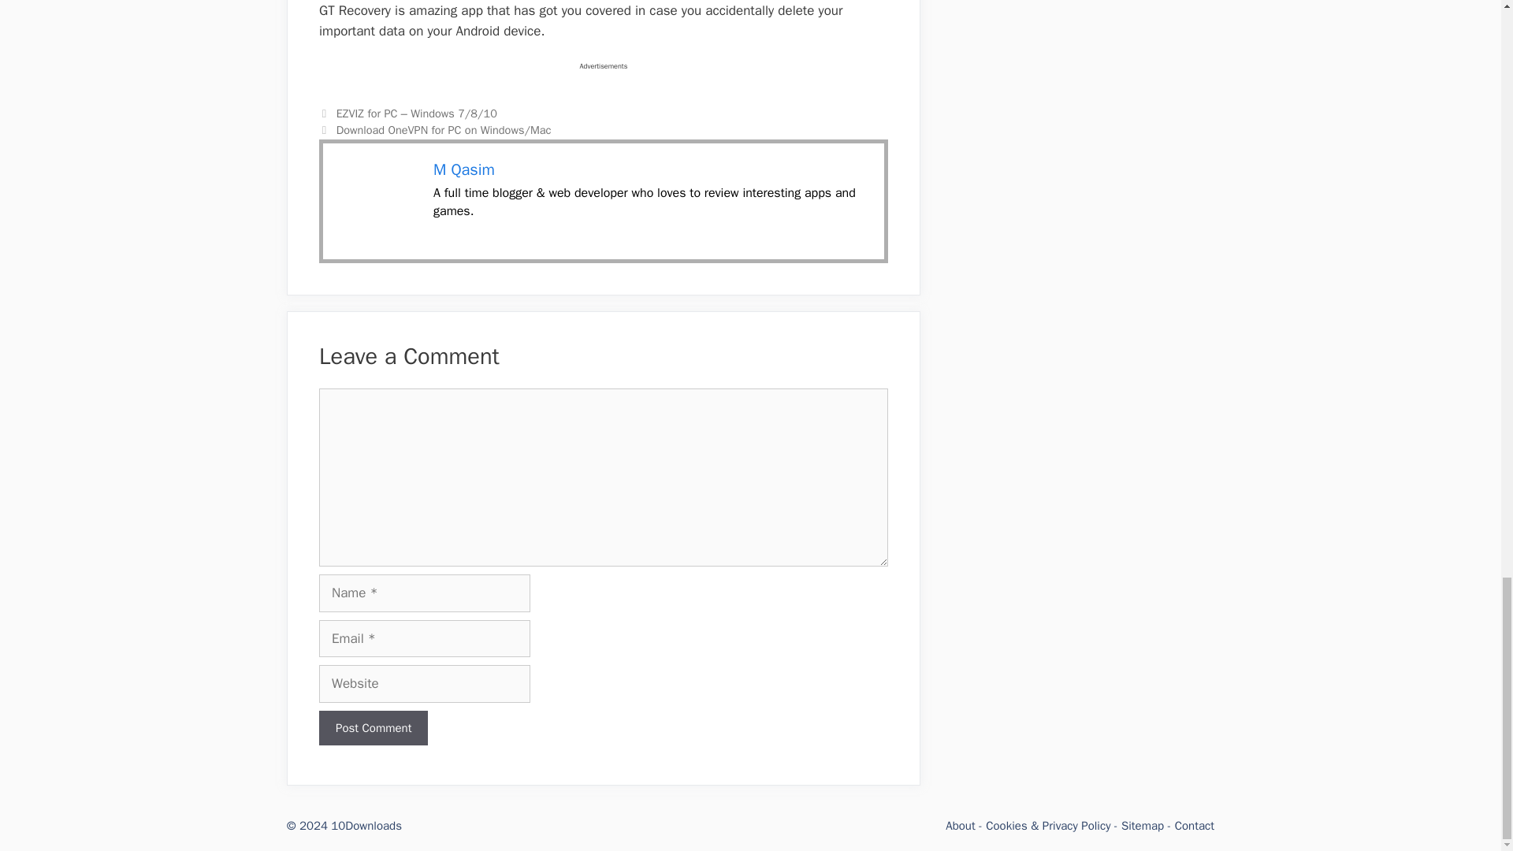 This screenshot has height=851, width=1513. I want to click on Contact, so click(1195, 826).